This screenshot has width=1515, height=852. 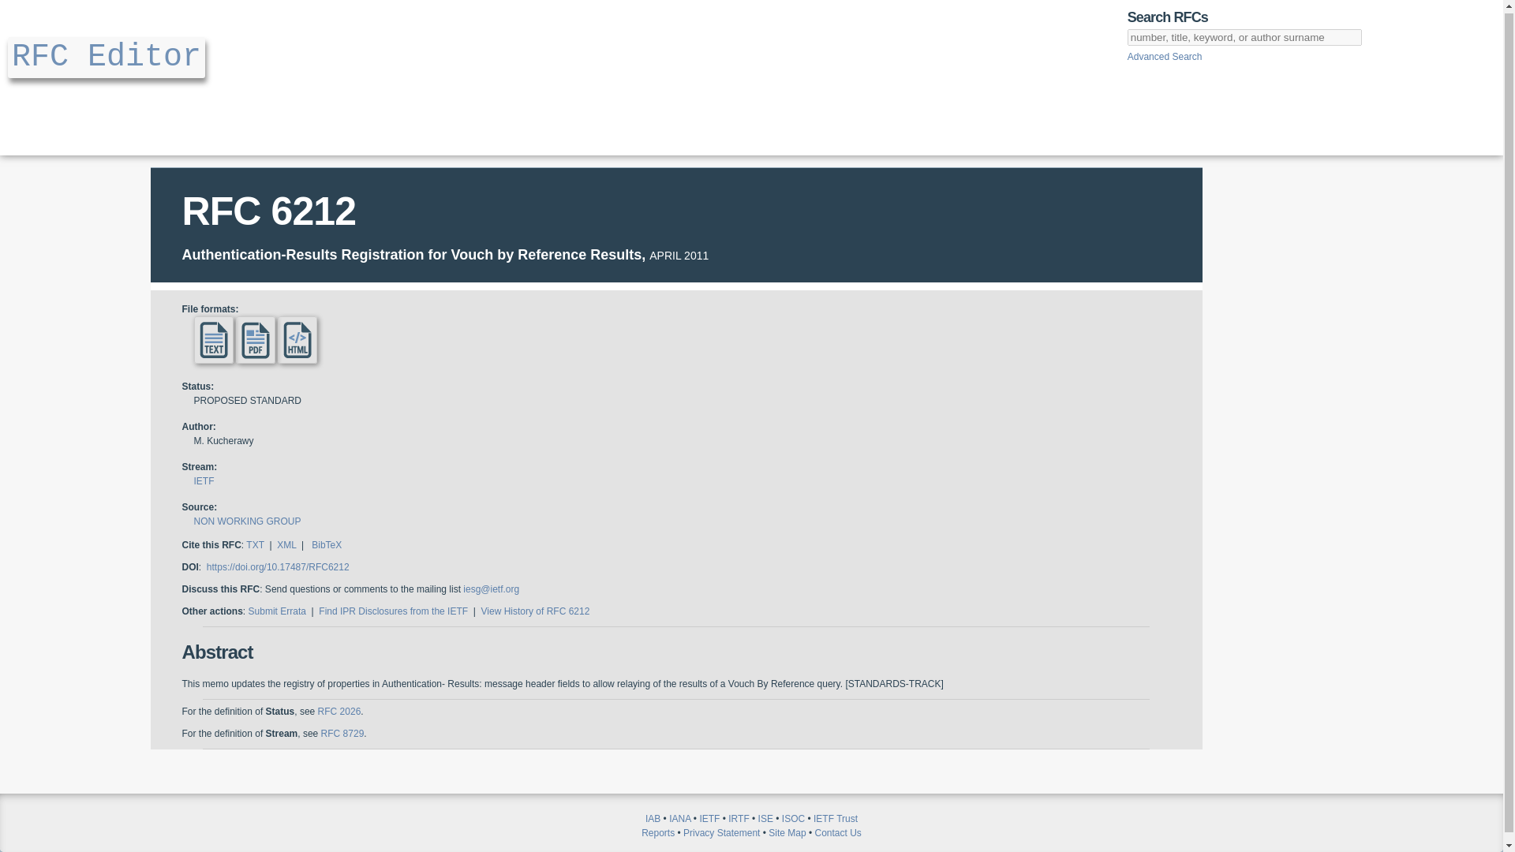 I want to click on IETF, so click(x=709, y=819).